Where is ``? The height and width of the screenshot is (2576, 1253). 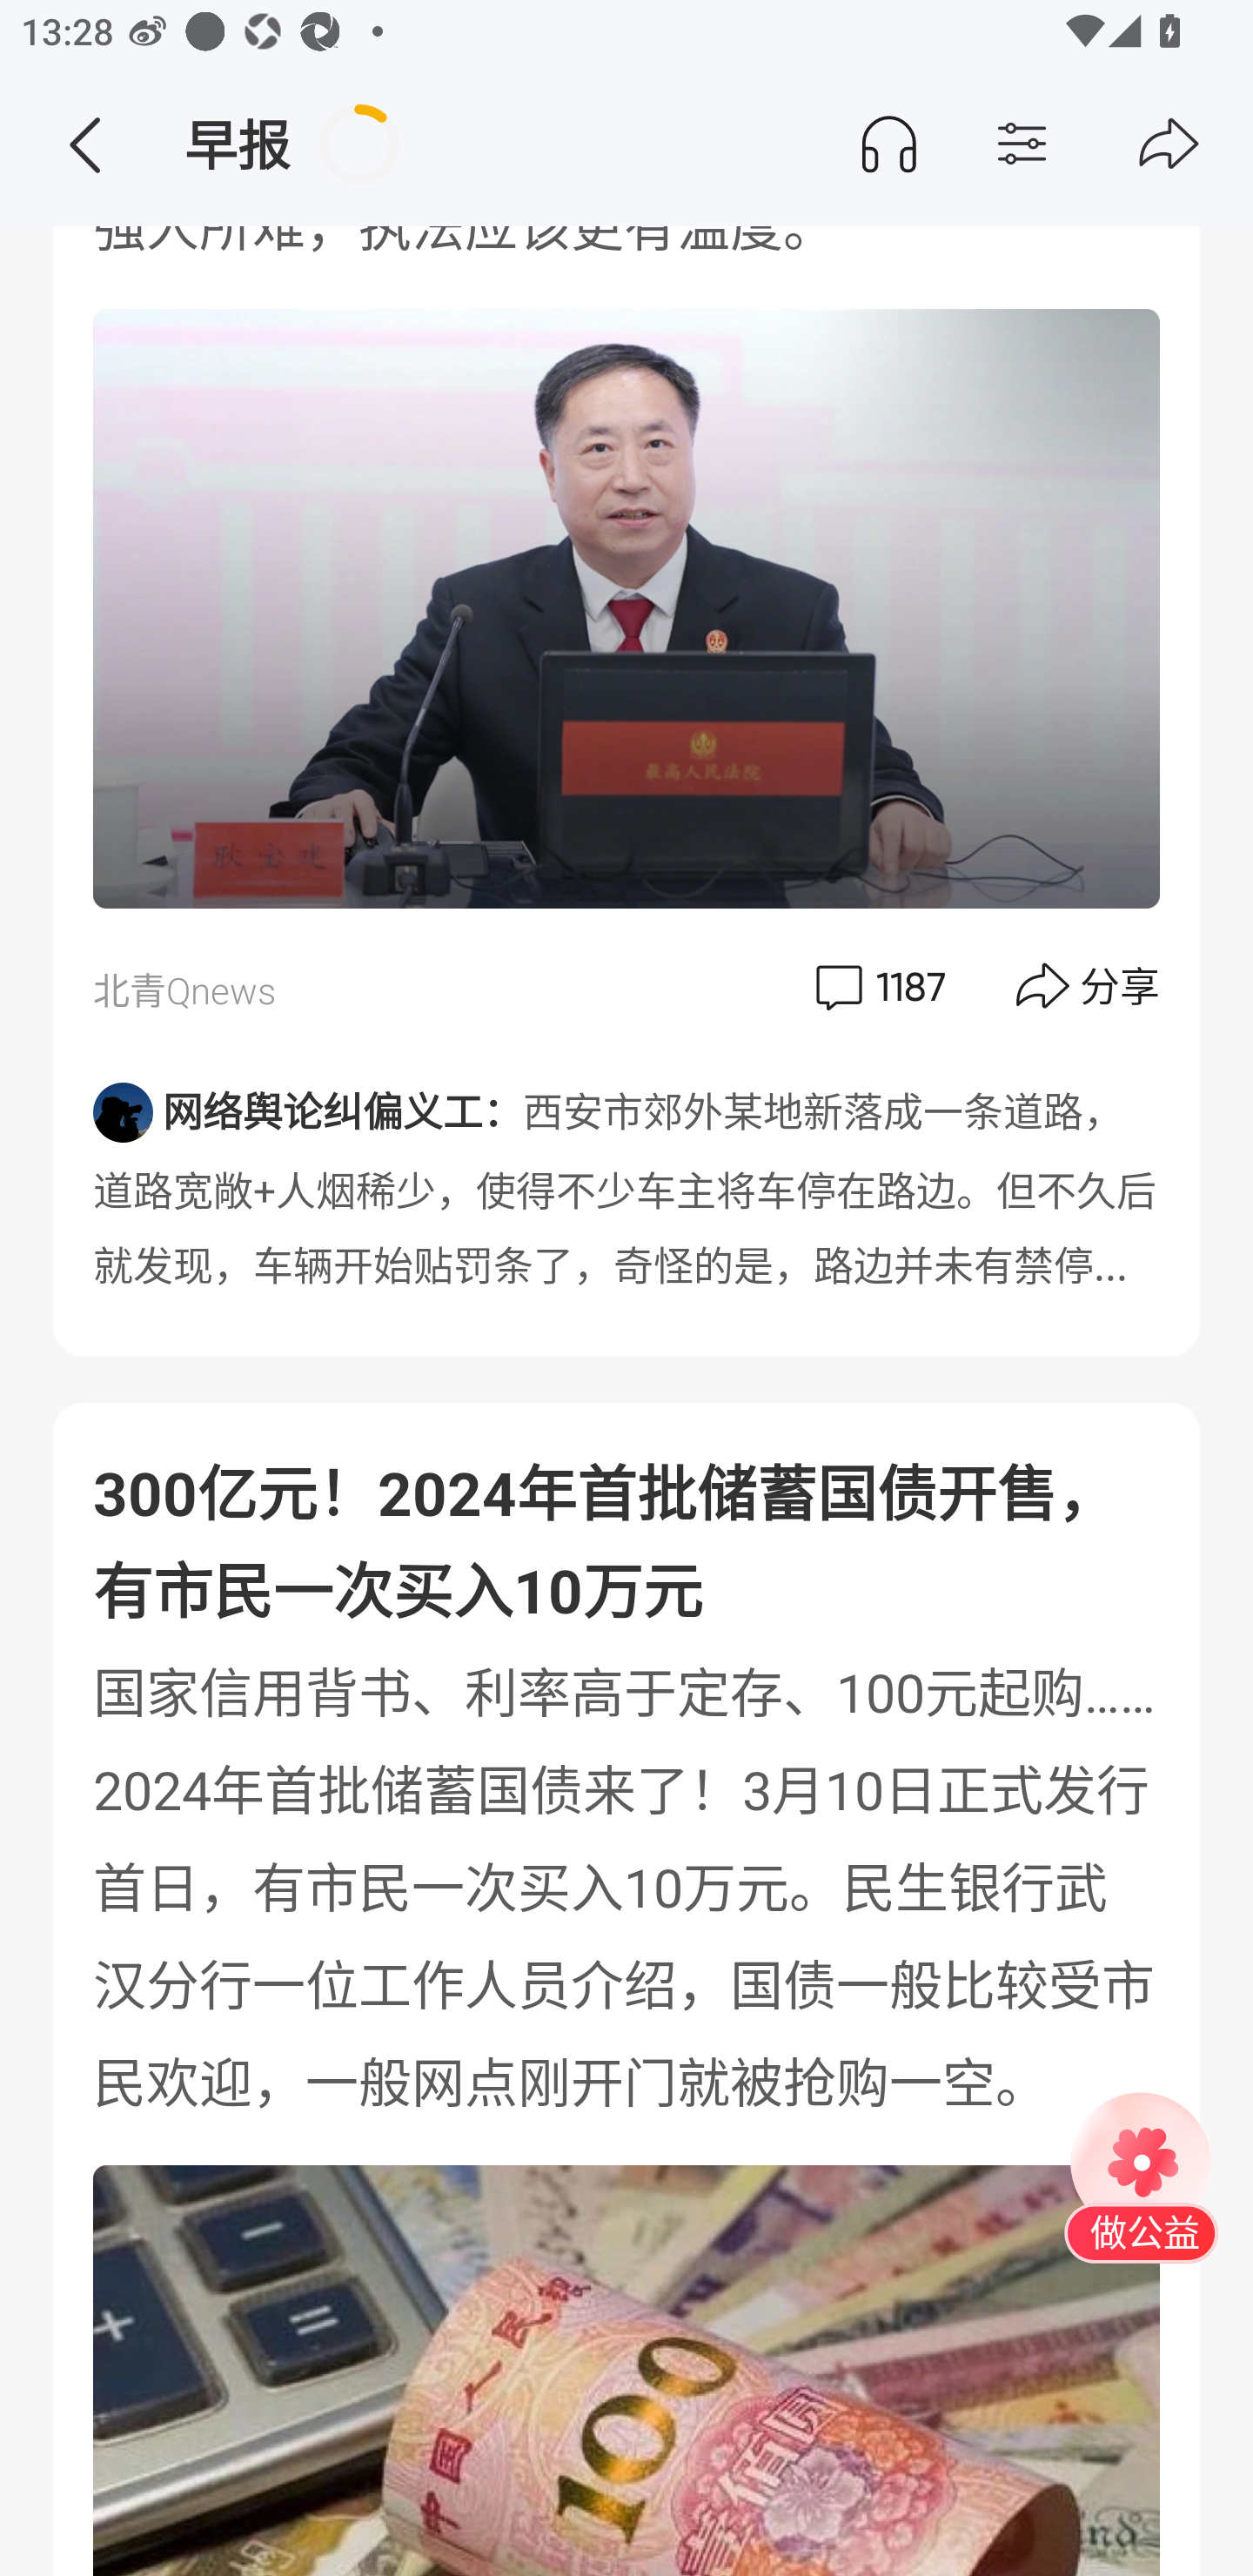
 is located at coordinates (84, 144).